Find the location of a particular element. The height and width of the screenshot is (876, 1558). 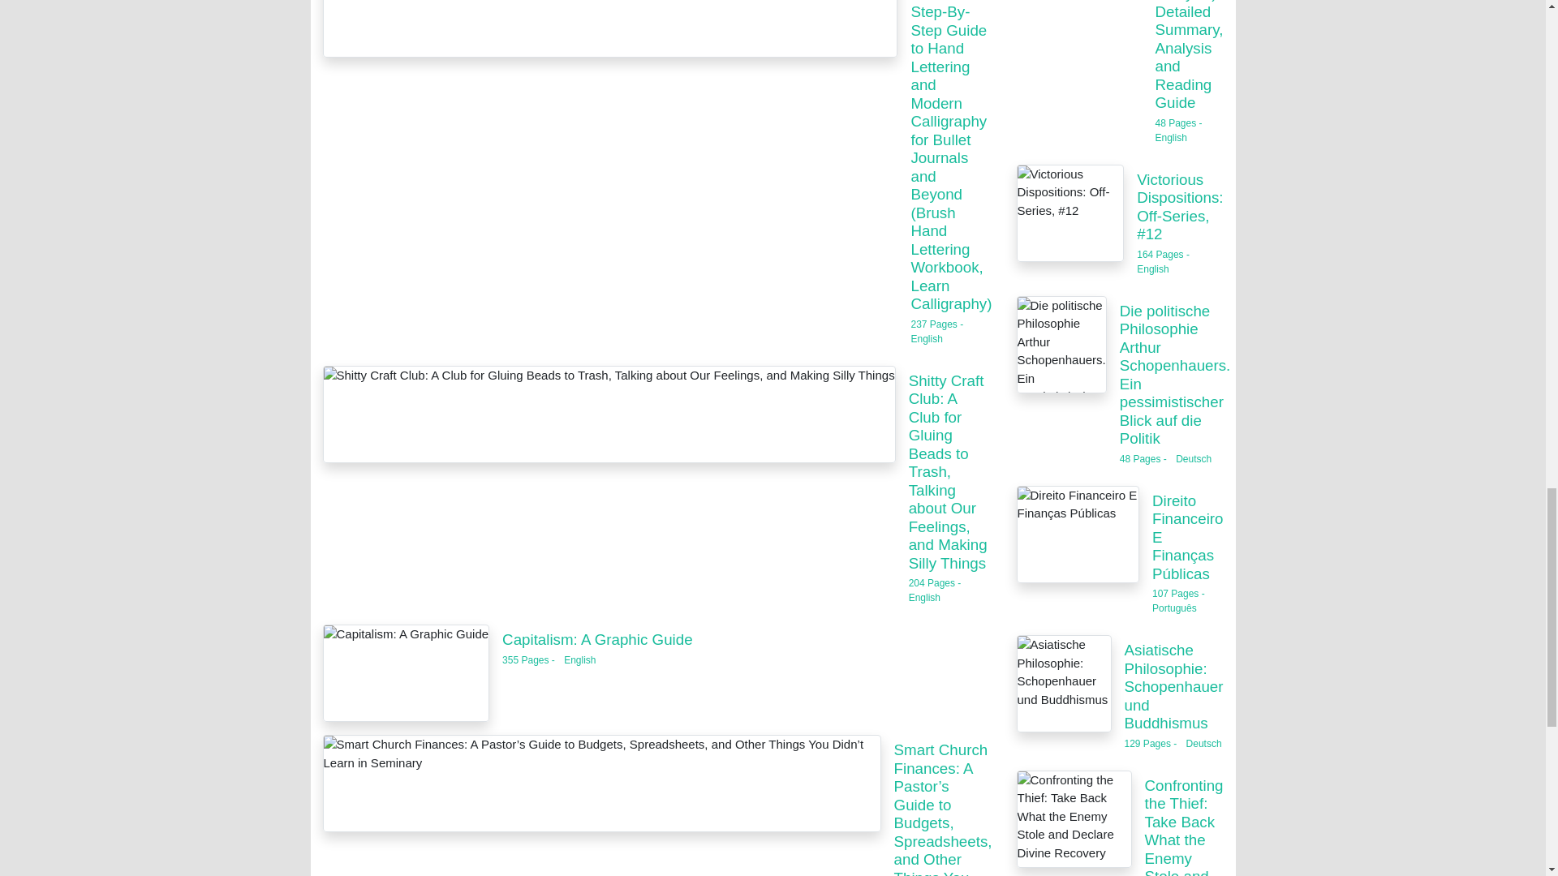

Capitalism: A Graphic Guide is located at coordinates (406, 673).